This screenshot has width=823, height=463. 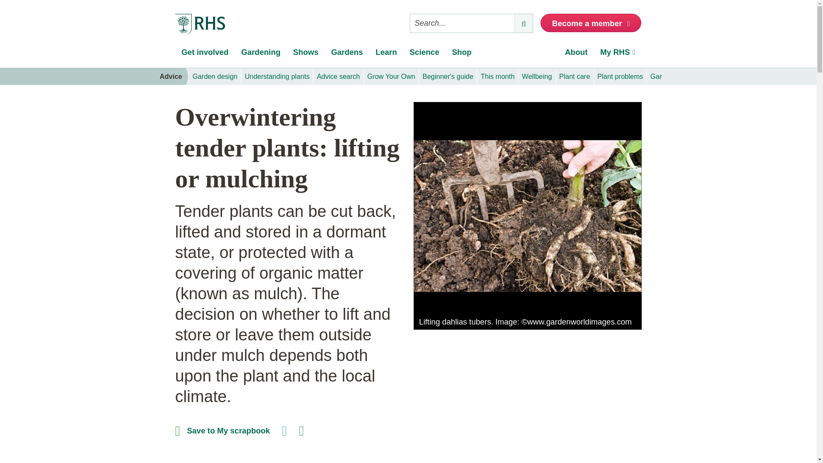 What do you see at coordinates (462, 54) in the screenshot?
I see `Shop` at bounding box center [462, 54].